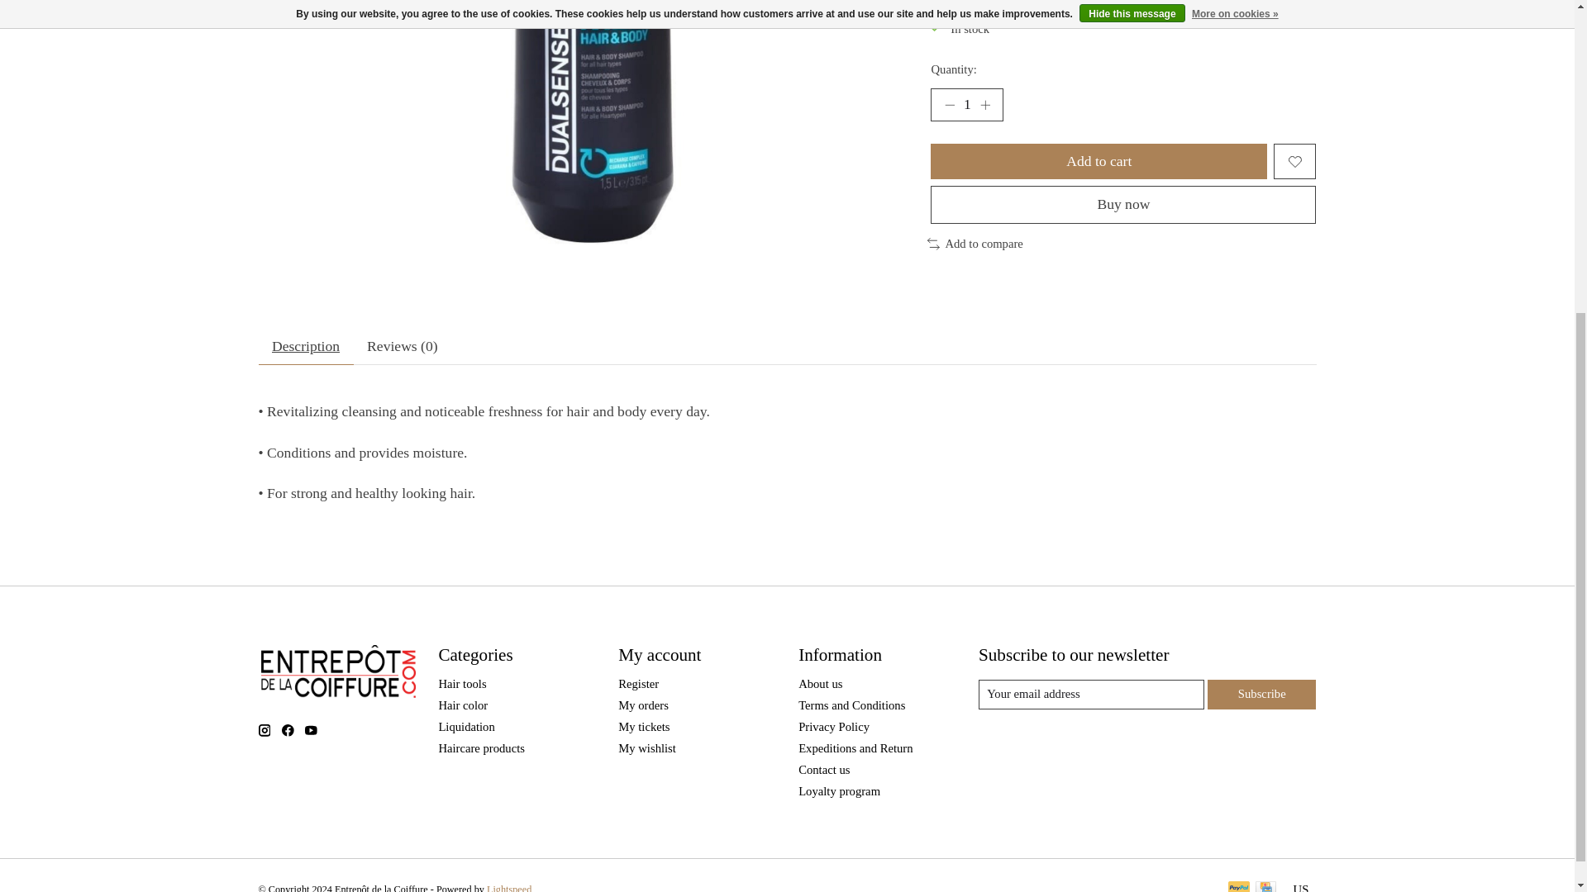  What do you see at coordinates (644, 726) in the screenshot?
I see `My tickets` at bounding box center [644, 726].